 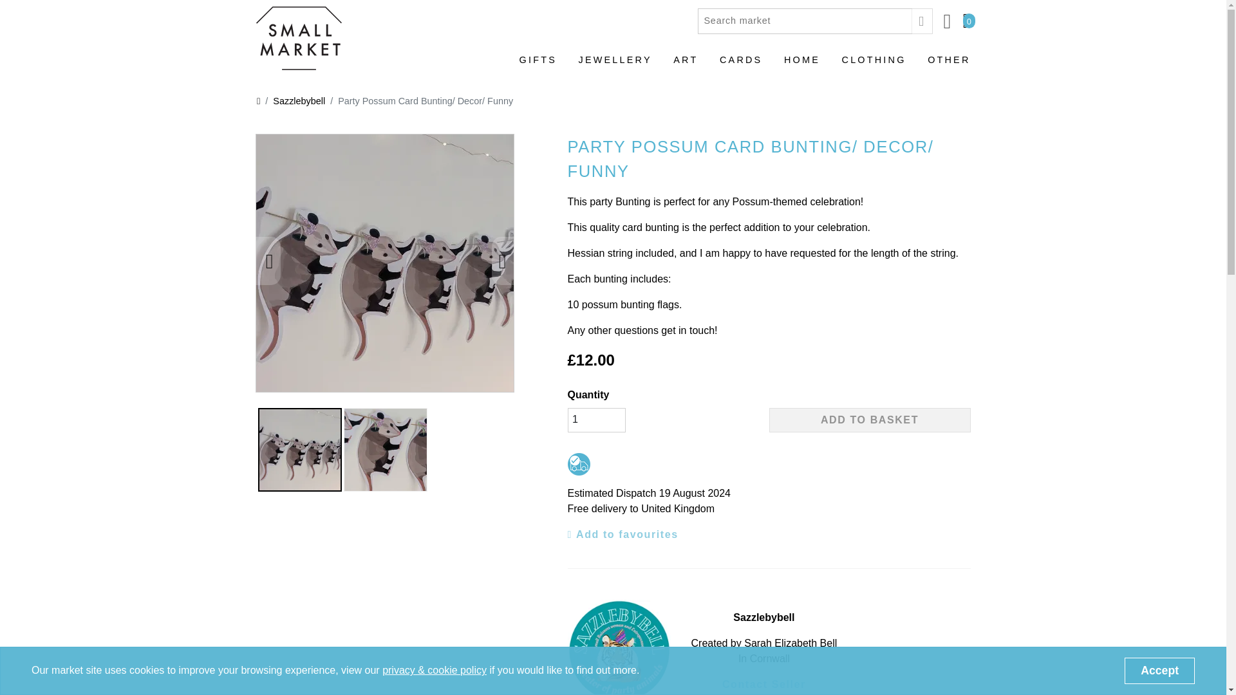 What do you see at coordinates (615, 66) in the screenshot?
I see `JEWELLERY` at bounding box center [615, 66].